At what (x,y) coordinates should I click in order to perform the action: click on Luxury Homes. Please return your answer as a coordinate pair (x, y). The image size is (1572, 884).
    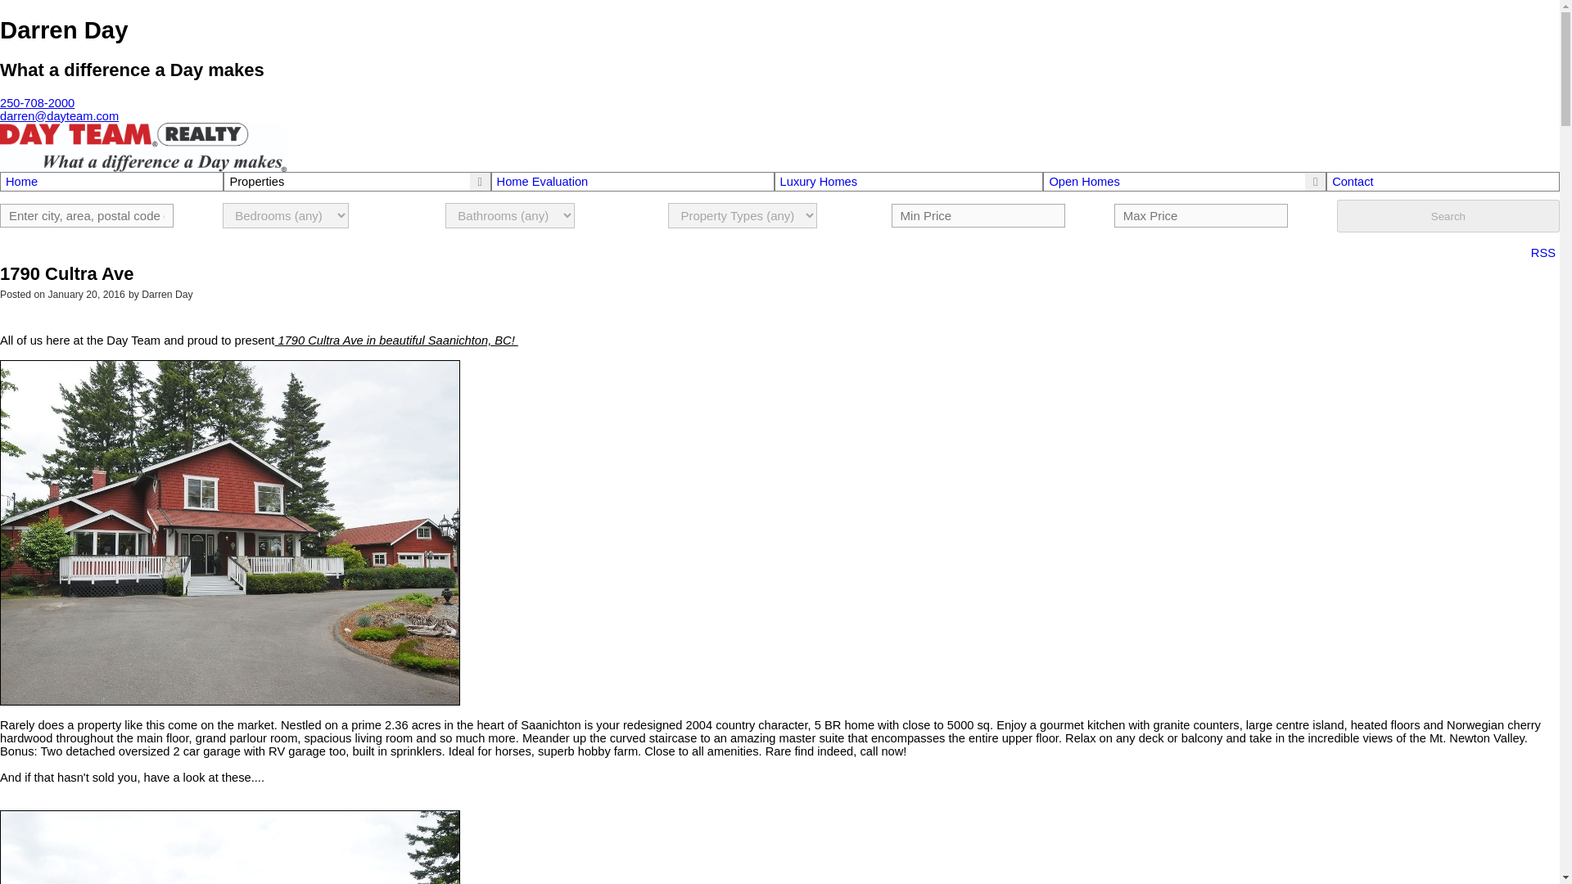
    Looking at the image, I should click on (909, 182).